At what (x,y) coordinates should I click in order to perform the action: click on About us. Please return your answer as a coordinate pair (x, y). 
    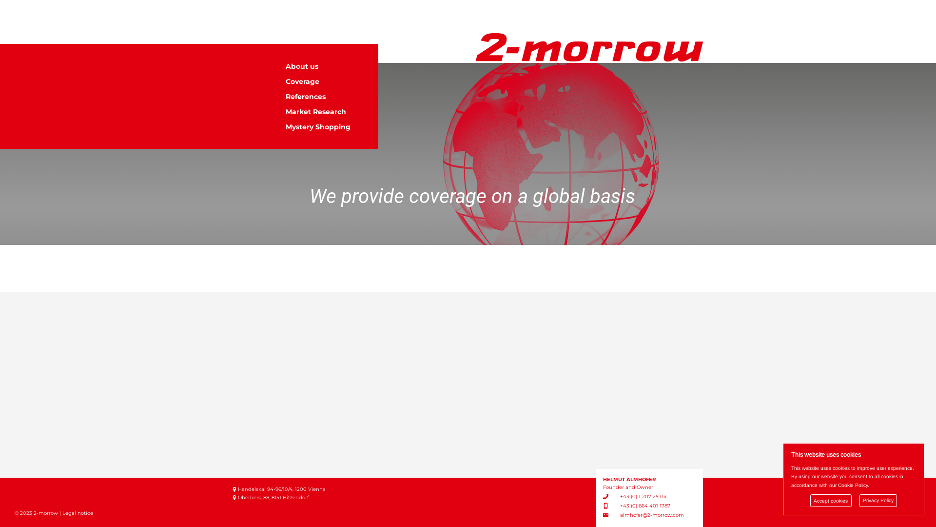
    Looking at the image, I should click on (325, 66).